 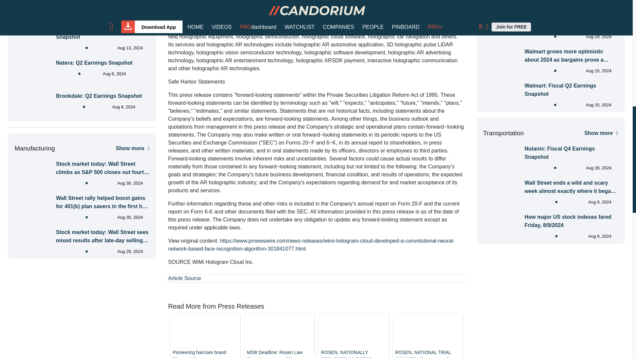 What do you see at coordinates (254, 21) in the screenshot?
I see `NASDAQ: WIMI` at bounding box center [254, 21].